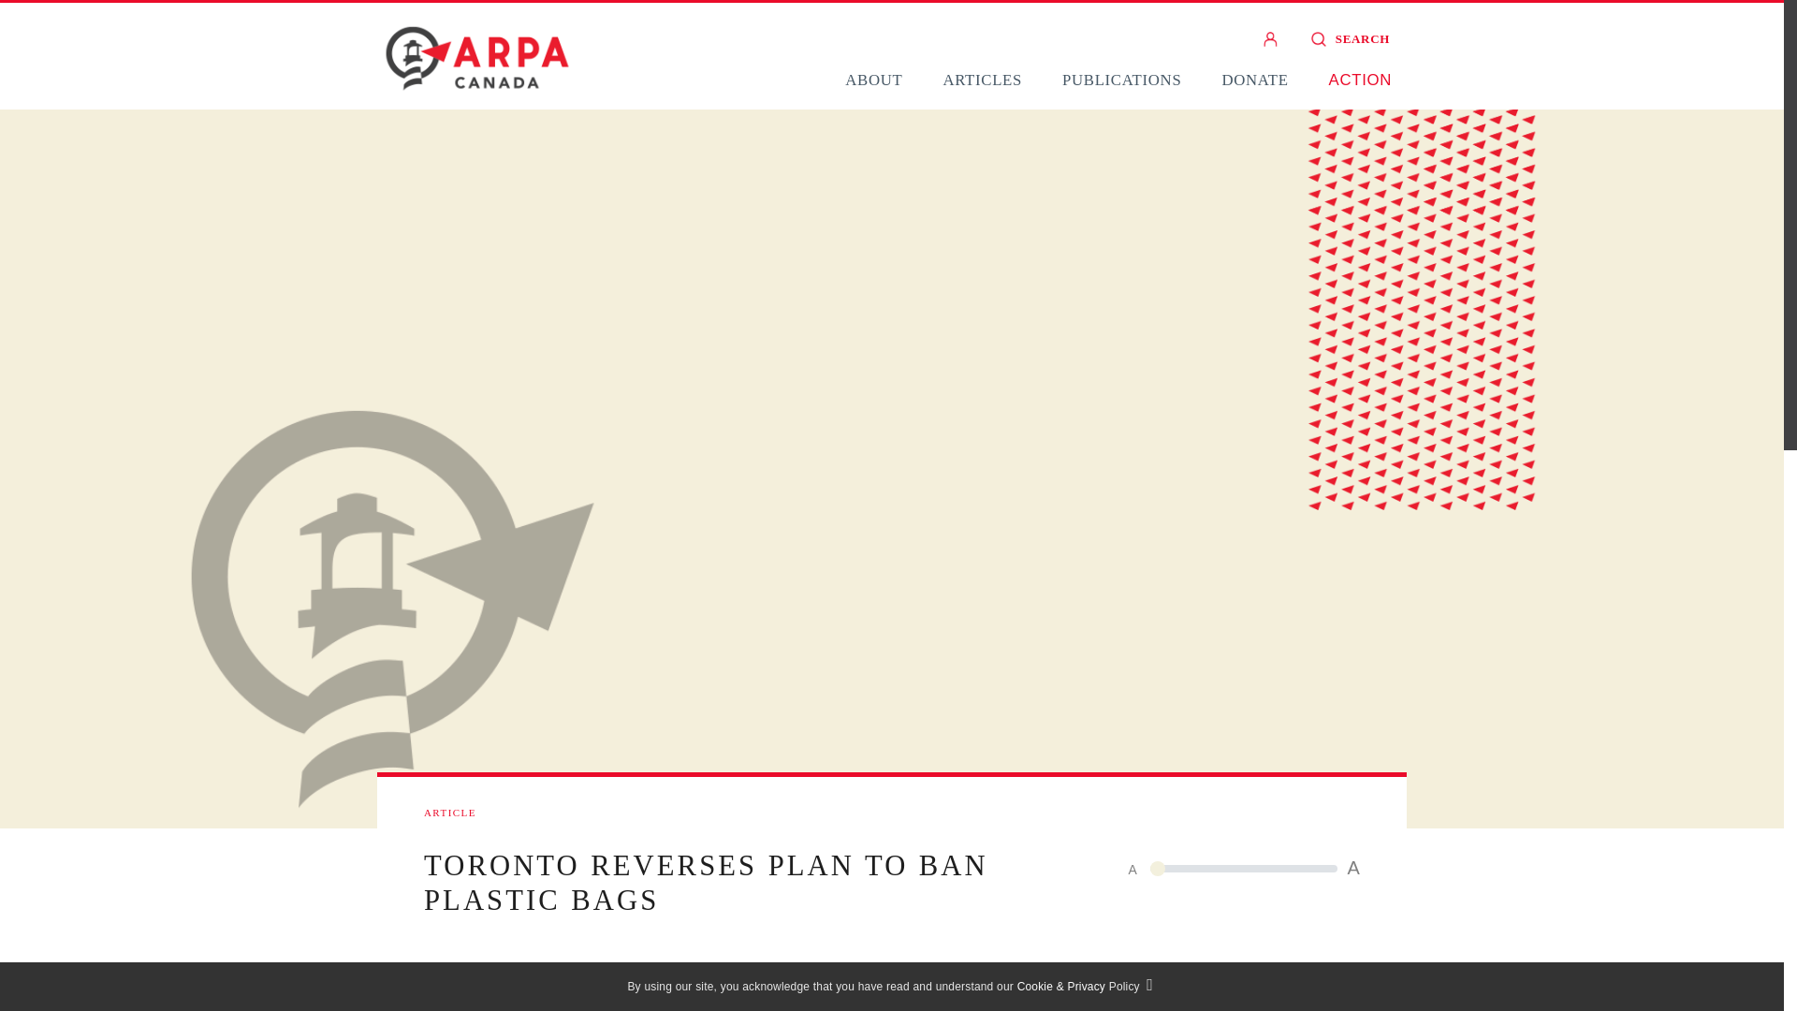 This screenshot has height=1011, width=1797. Describe the element at coordinates (872, 79) in the screenshot. I see `ABOUT` at that location.